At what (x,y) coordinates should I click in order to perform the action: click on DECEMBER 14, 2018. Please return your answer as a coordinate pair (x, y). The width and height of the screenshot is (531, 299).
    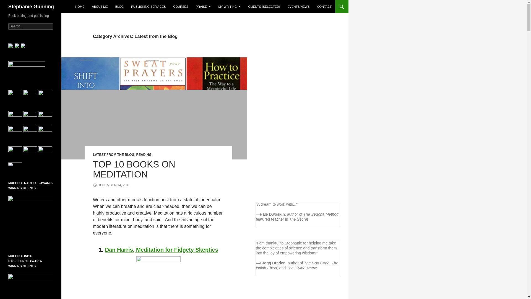
    Looking at the image, I should click on (111, 185).